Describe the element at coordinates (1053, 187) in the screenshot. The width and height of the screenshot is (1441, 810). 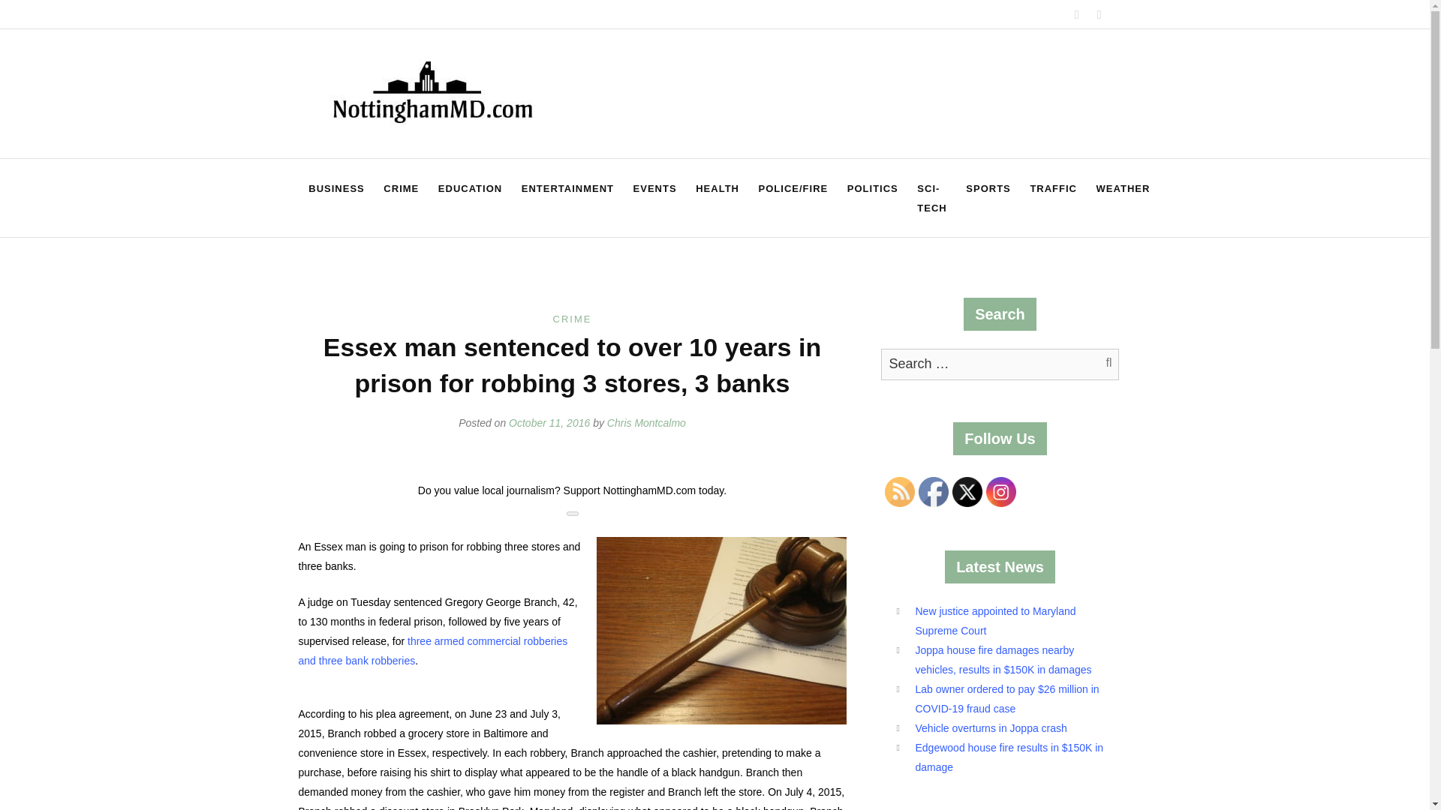
I see `TRAFFIC` at that location.